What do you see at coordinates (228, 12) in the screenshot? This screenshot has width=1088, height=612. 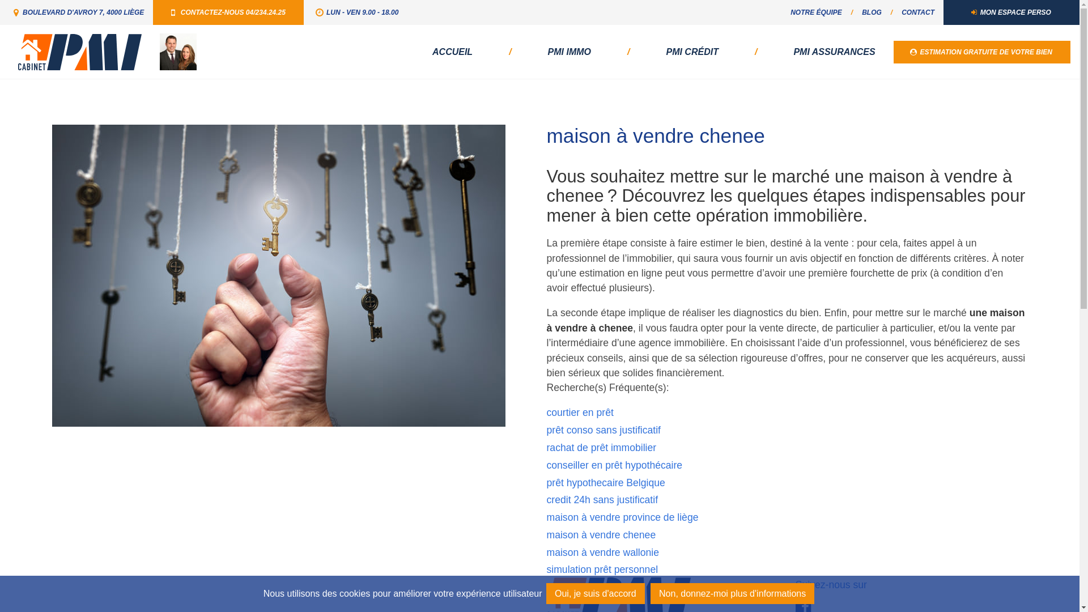 I see `CONTACTEZ-NOUS 04/234.24.25` at bounding box center [228, 12].